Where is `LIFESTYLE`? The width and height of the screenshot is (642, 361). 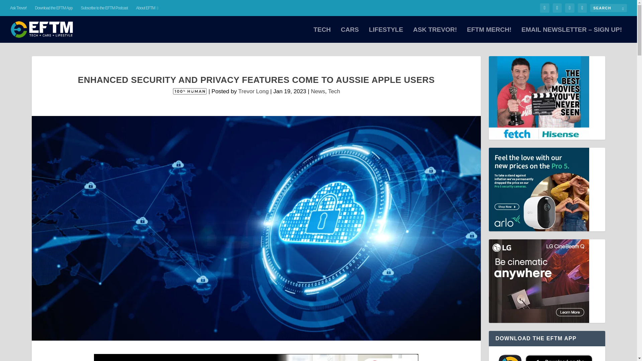
LIFESTYLE is located at coordinates (386, 35).